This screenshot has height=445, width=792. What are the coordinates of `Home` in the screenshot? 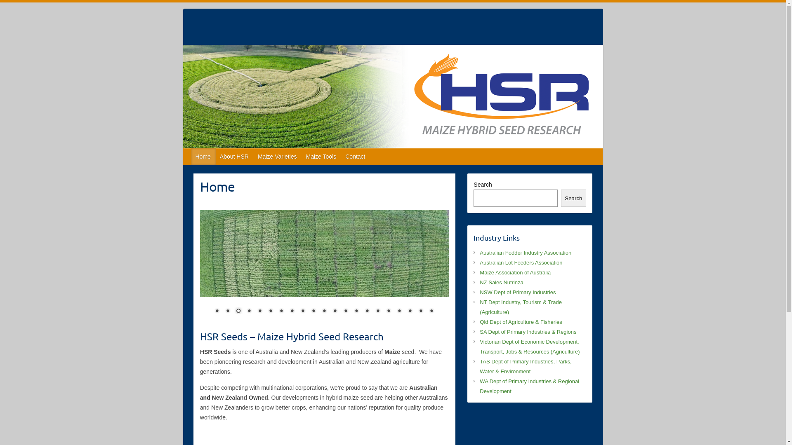 It's located at (204, 157).